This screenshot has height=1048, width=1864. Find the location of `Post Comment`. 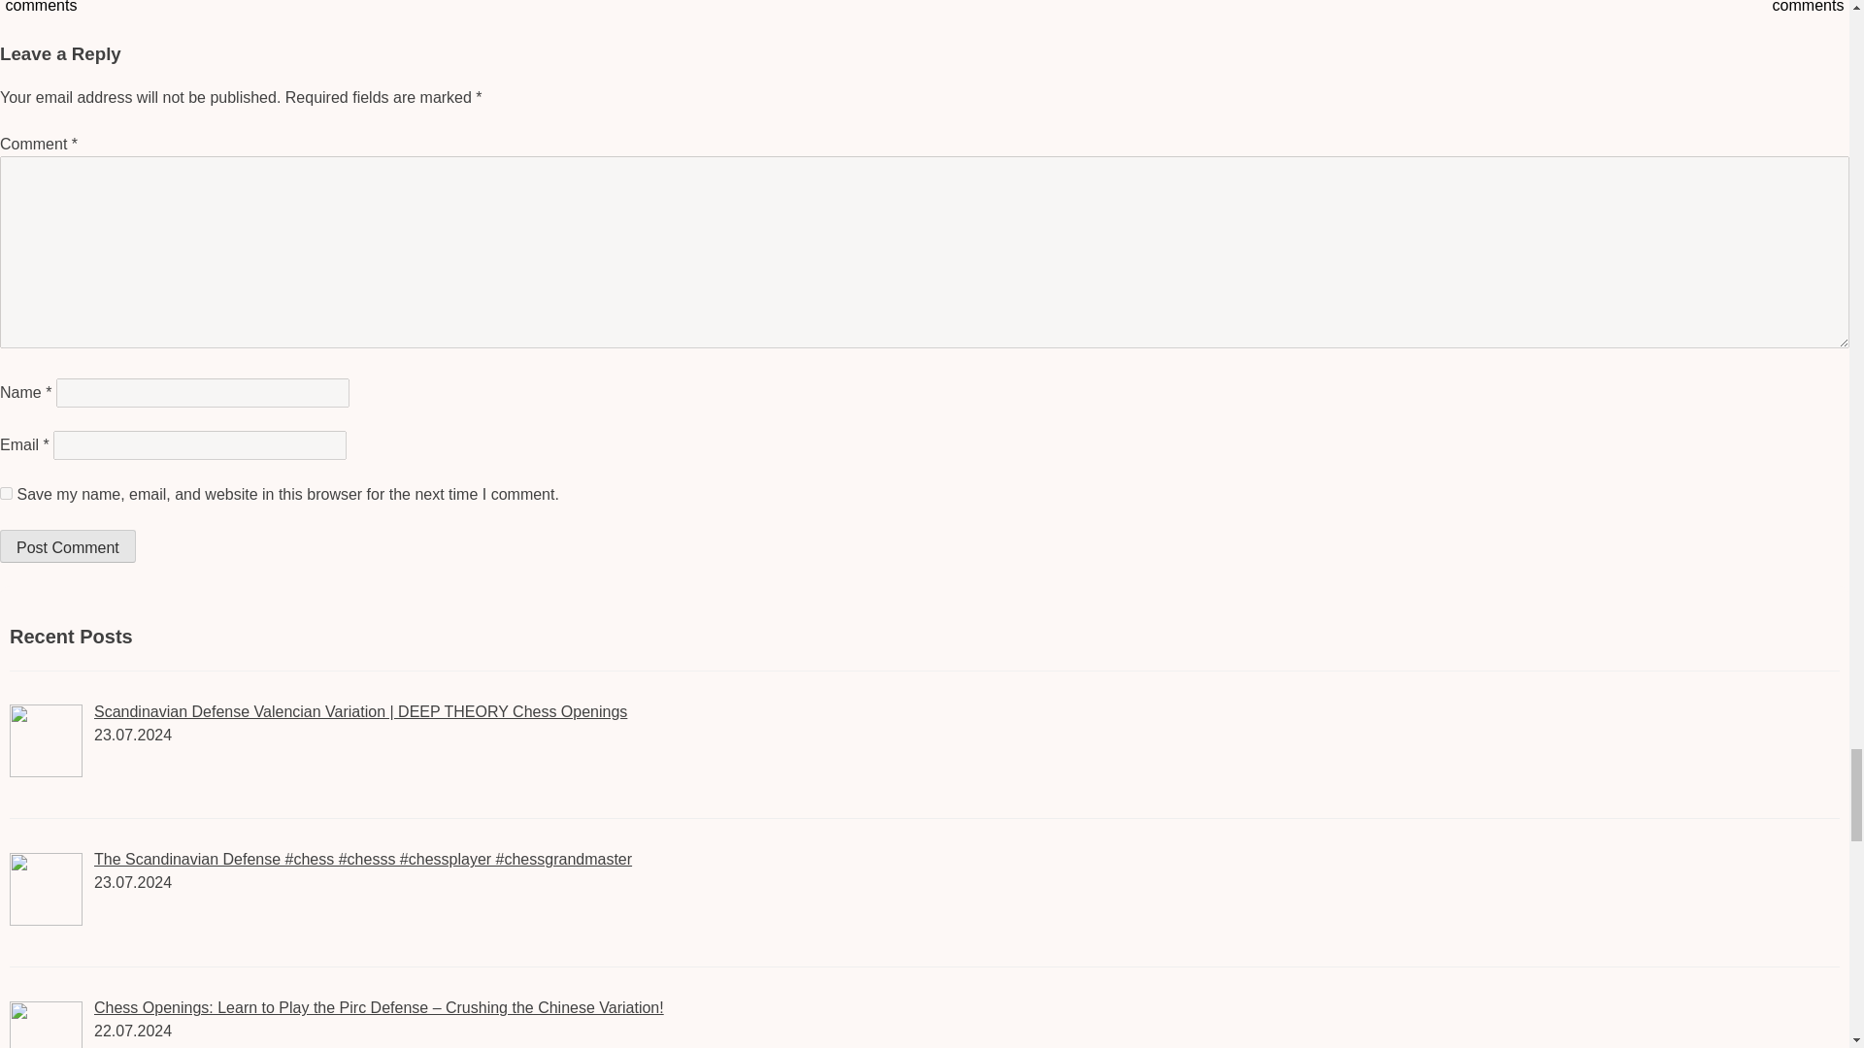

Post Comment is located at coordinates (68, 545).